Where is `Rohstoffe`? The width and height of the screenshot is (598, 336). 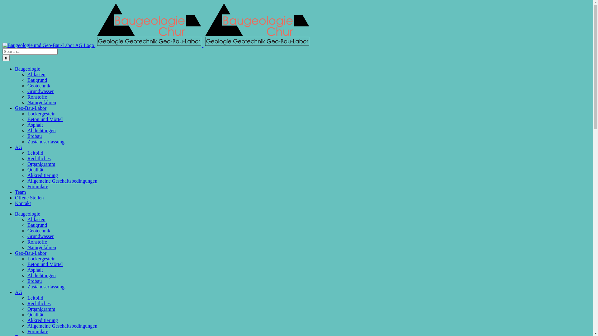 Rohstoffe is located at coordinates (37, 242).